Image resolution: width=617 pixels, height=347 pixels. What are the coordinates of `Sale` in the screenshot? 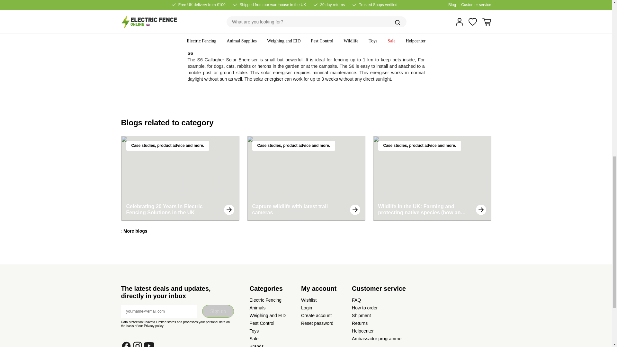 It's located at (254, 339).